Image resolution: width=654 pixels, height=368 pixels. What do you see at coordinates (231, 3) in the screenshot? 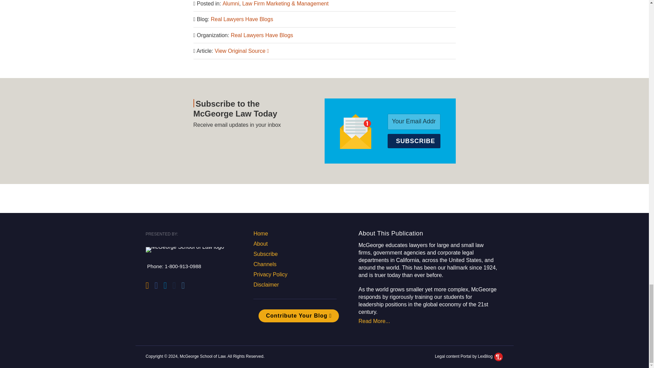
I see `Alumni` at bounding box center [231, 3].